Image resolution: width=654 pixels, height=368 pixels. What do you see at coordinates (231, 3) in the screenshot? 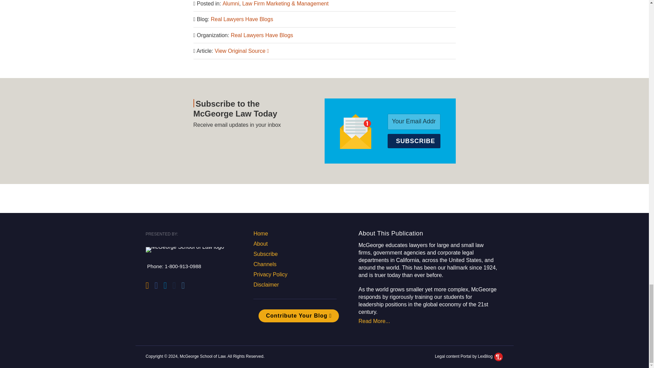
I see `Alumni` at bounding box center [231, 3].